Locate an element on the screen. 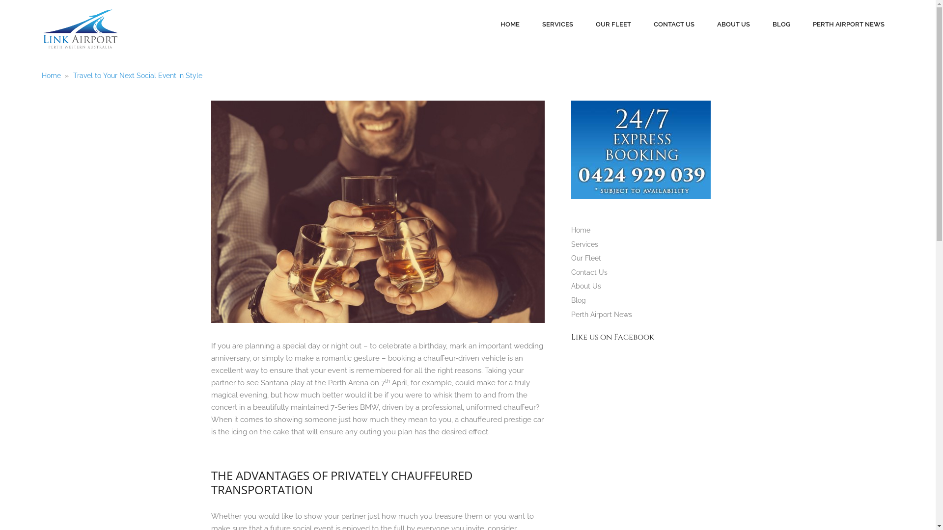  Blog is located at coordinates (579, 300).